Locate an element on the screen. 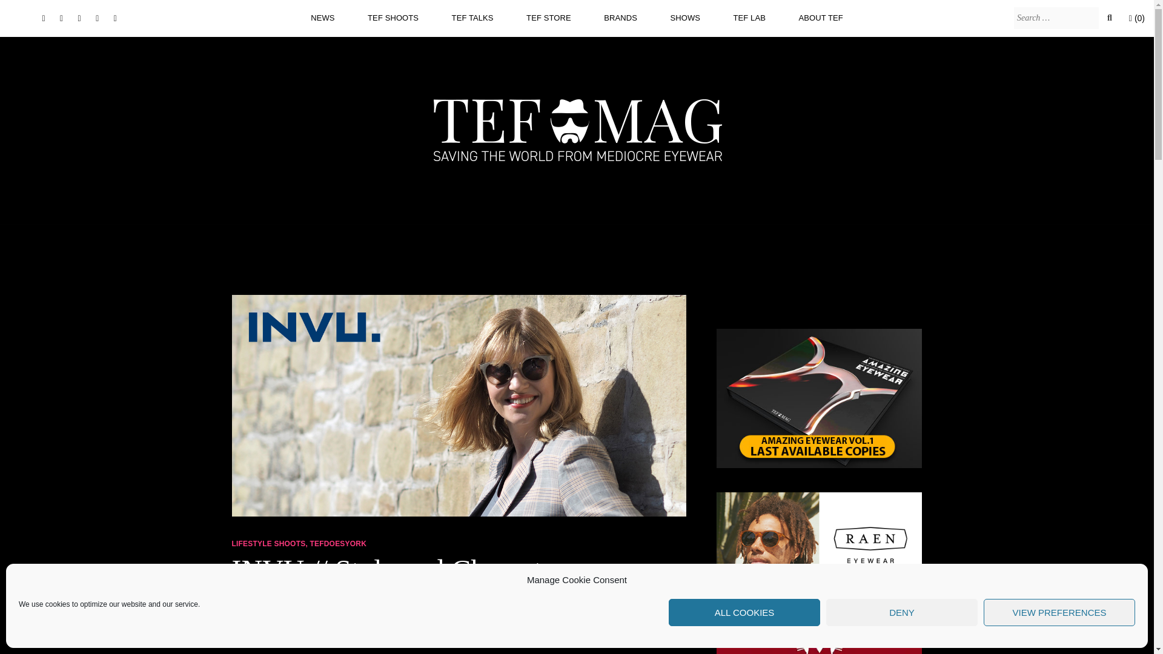 This screenshot has width=1163, height=654. 13.500 opticians is located at coordinates (44, 18).